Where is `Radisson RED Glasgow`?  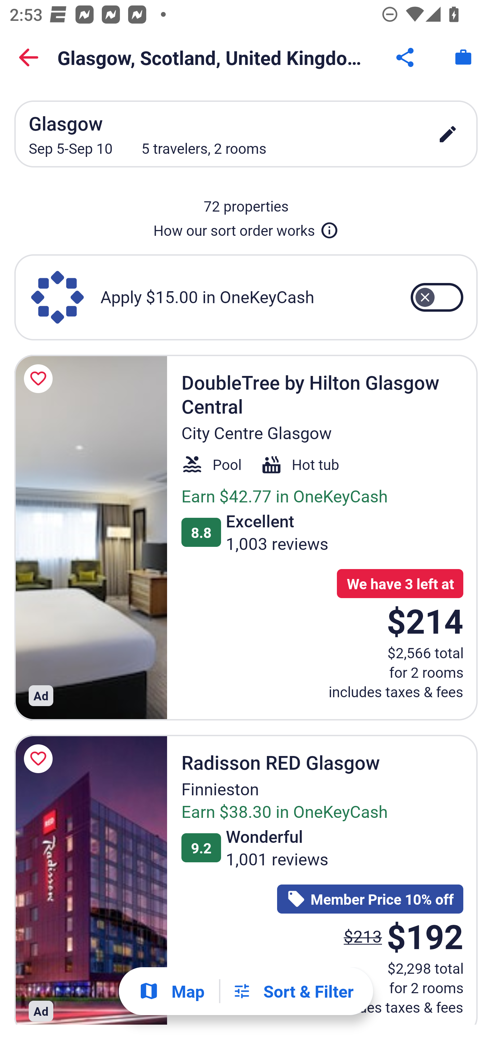
Radisson RED Glasgow is located at coordinates (91, 879).